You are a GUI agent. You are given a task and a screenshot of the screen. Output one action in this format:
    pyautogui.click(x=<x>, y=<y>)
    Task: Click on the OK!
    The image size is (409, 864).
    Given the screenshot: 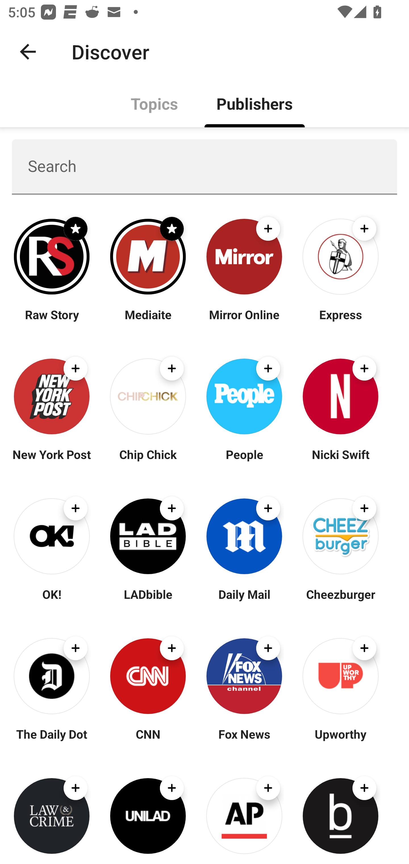 What is the action you would take?
    pyautogui.click(x=52, y=601)
    